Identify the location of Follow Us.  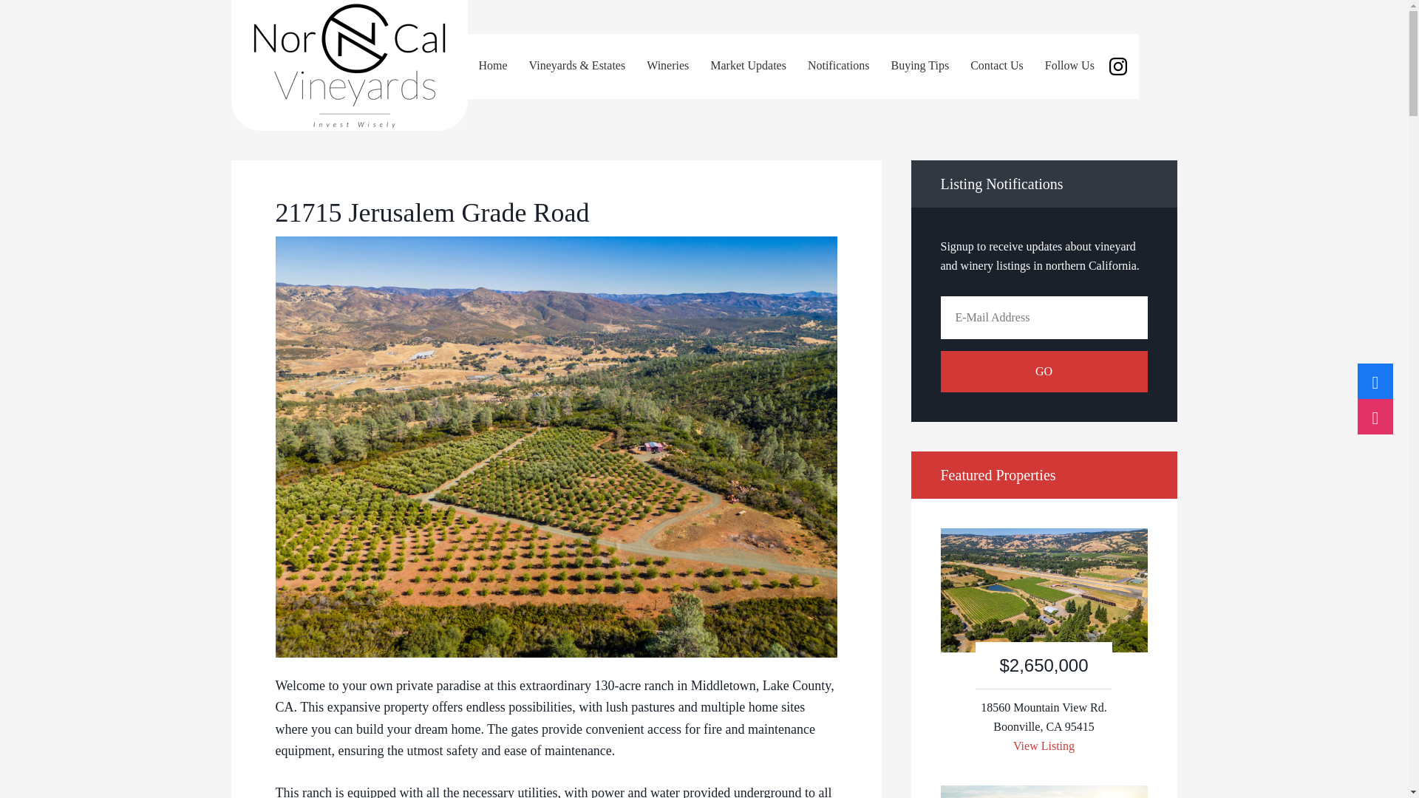
(1086, 66).